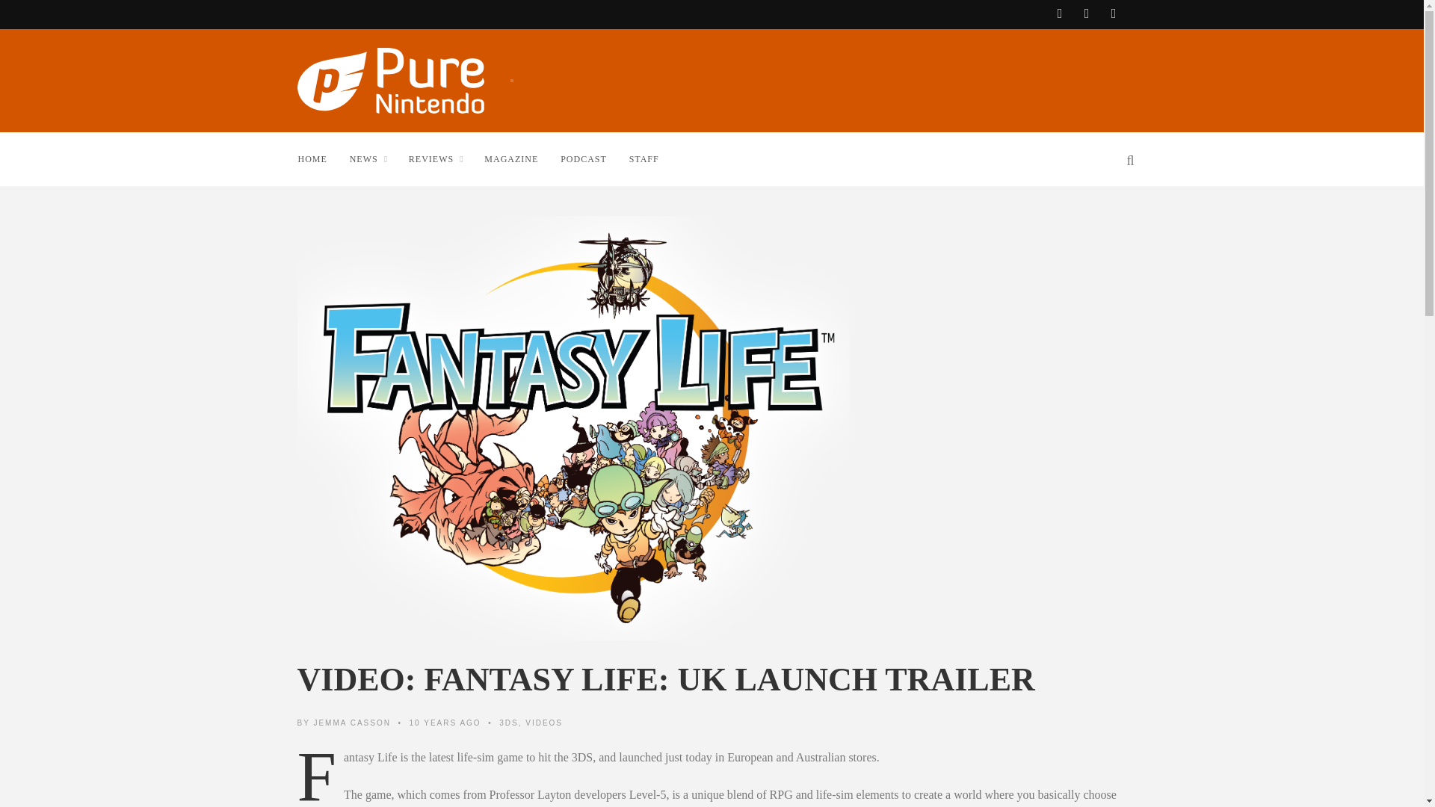 Image resolution: width=1435 pixels, height=807 pixels. I want to click on More Videos Posts, so click(543, 723).